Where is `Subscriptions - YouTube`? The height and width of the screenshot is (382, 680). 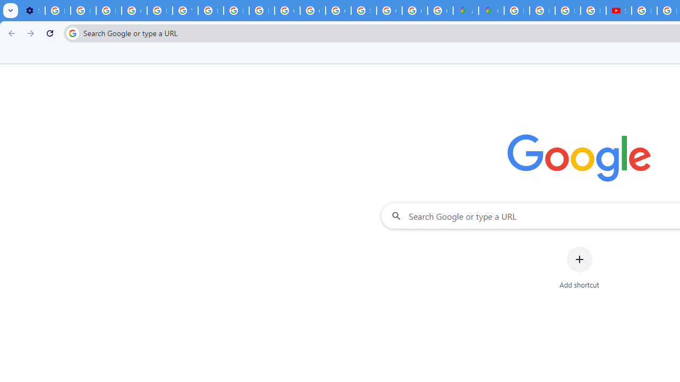
Subscriptions - YouTube is located at coordinates (618, 11).